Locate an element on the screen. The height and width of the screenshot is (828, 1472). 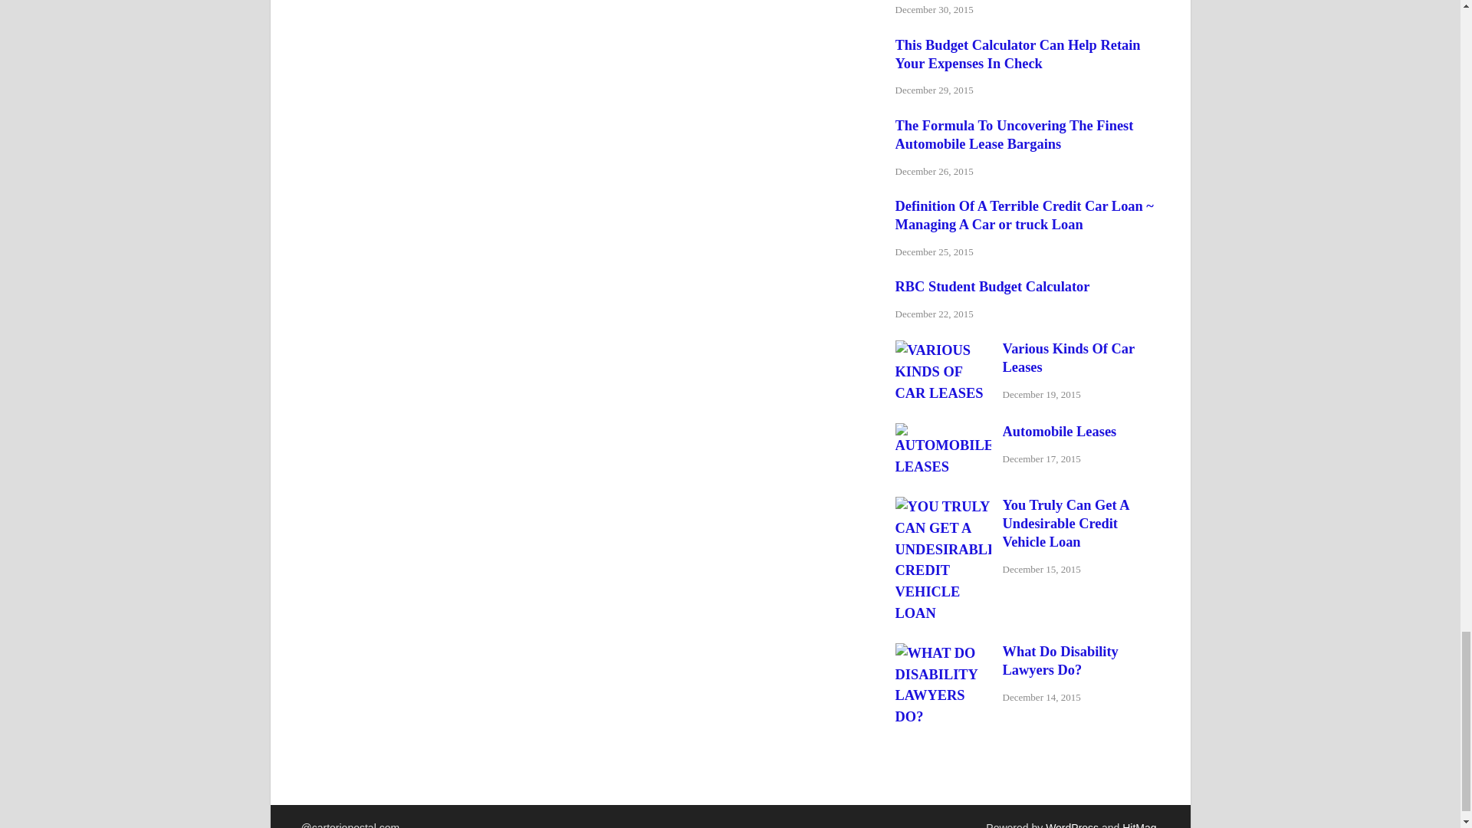
Automobile Leases is located at coordinates (943, 432).